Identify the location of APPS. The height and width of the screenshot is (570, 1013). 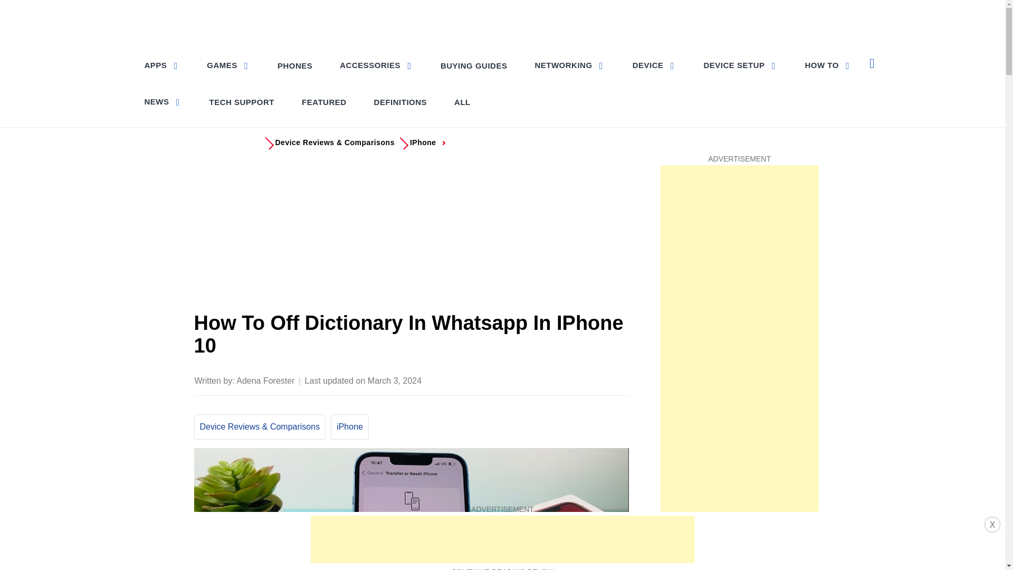
(163, 64).